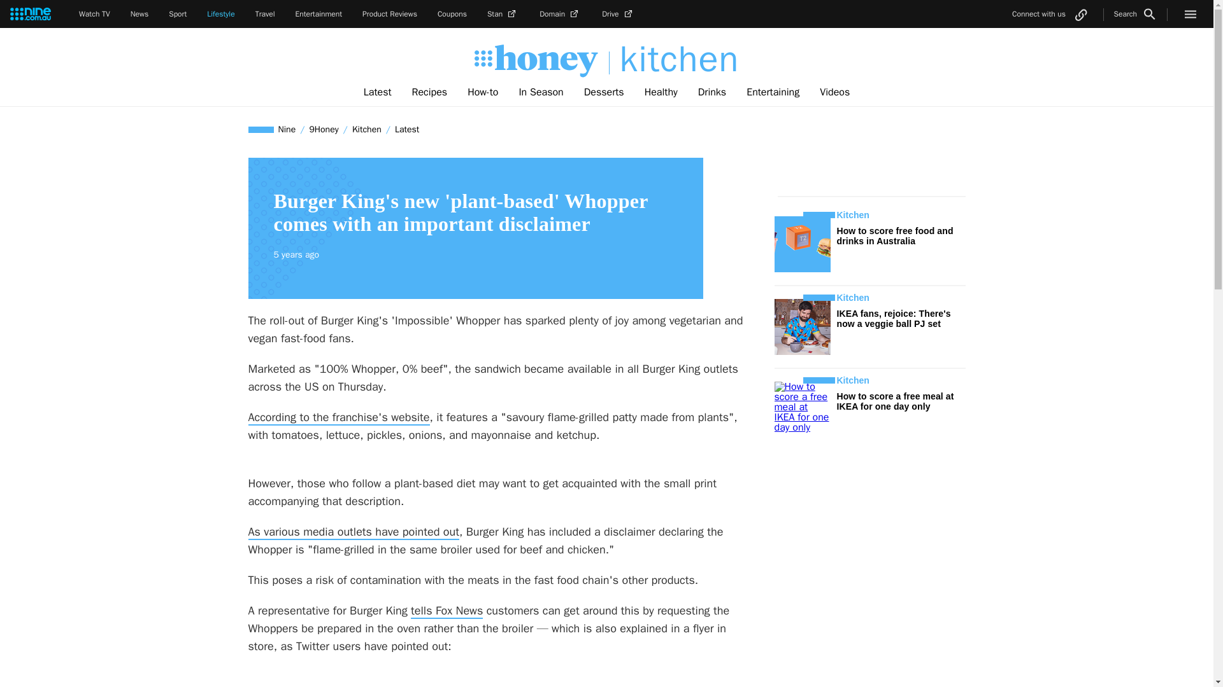 The height and width of the screenshot is (687, 1223). What do you see at coordinates (339, 417) in the screenshot?
I see `According to the franchise's website` at bounding box center [339, 417].